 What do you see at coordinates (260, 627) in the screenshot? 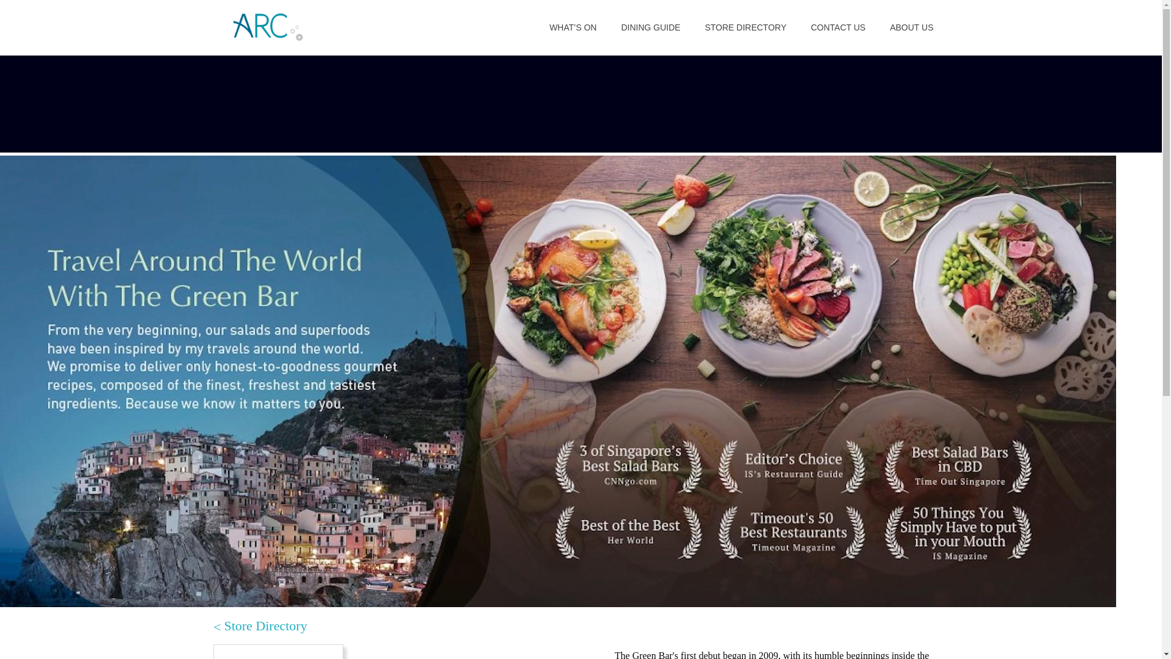
I see `Store Directory` at bounding box center [260, 627].